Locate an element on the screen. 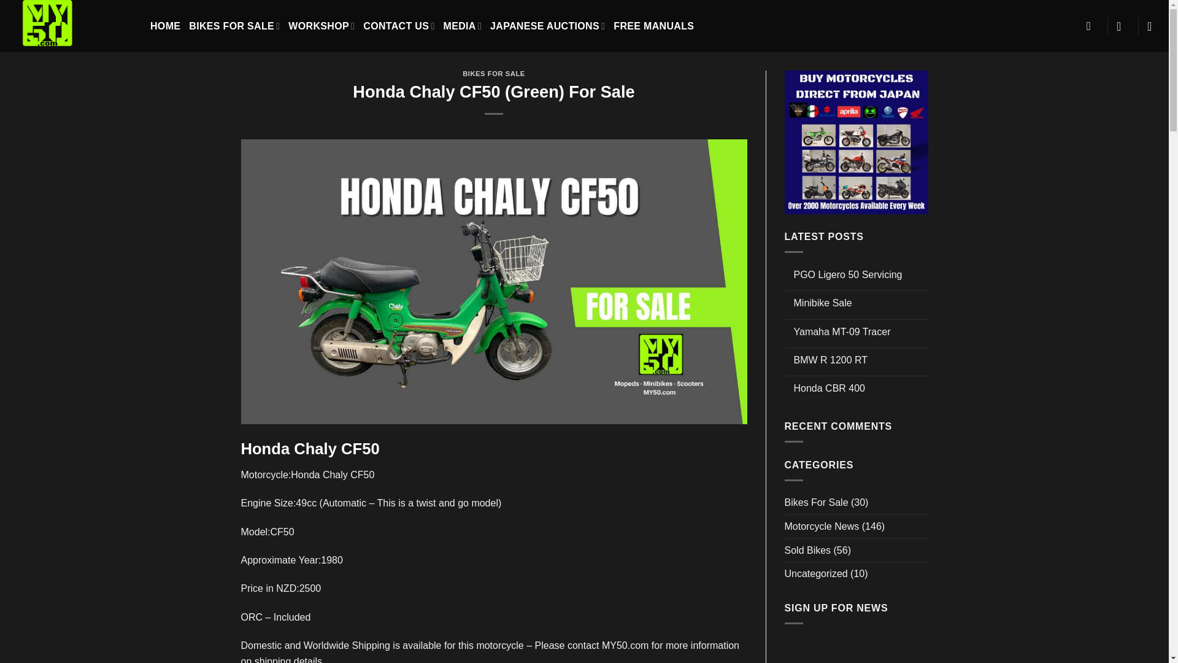 The width and height of the screenshot is (1178, 663). BIKES FOR SALE is located at coordinates (234, 26).